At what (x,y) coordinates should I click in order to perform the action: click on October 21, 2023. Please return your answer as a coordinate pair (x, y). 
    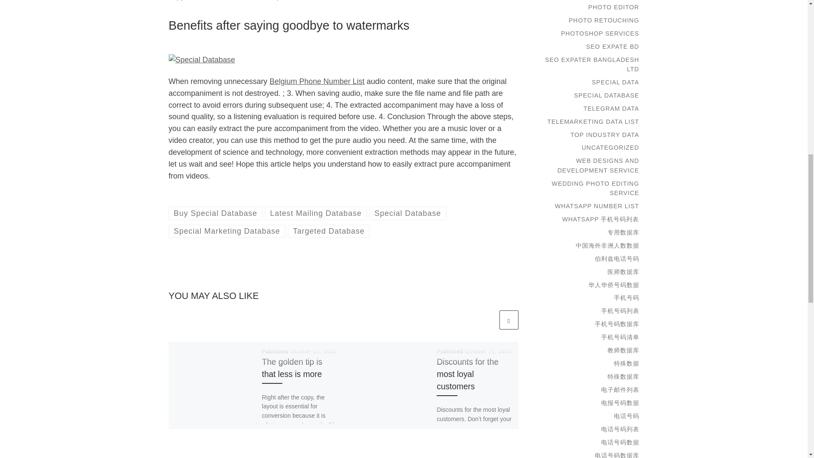
    Looking at the image, I should click on (488, 351).